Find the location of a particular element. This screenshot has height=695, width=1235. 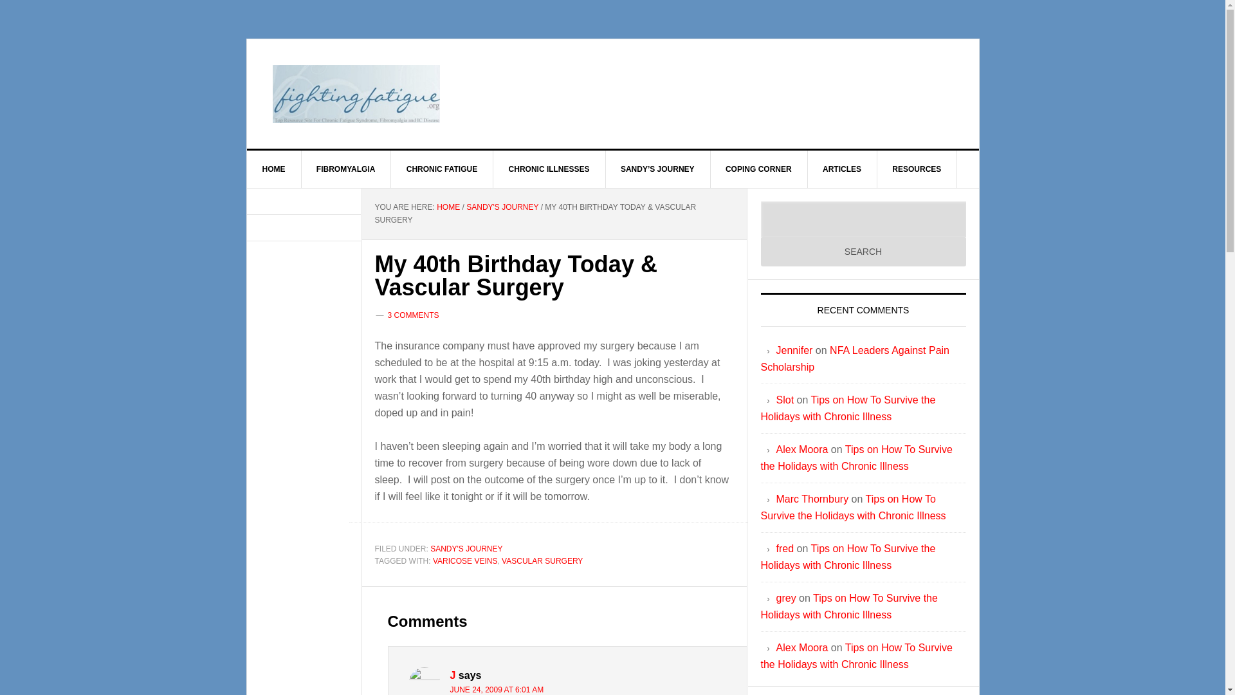

CHRONIC ILLNESSES is located at coordinates (549, 169).